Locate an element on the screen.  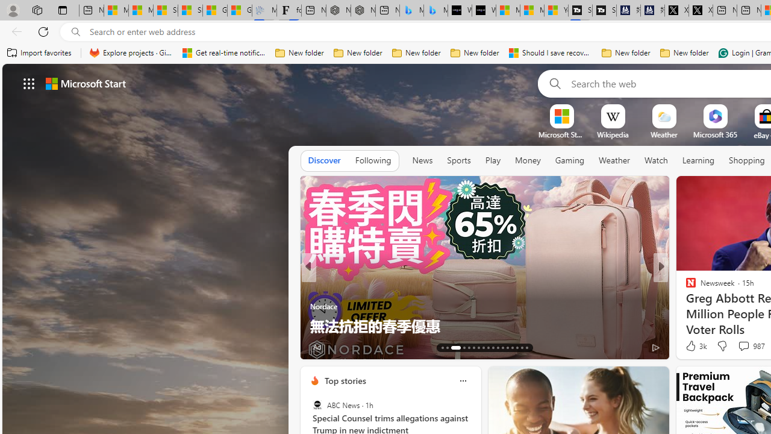
View comments 2 Comment is located at coordinates (743, 346).